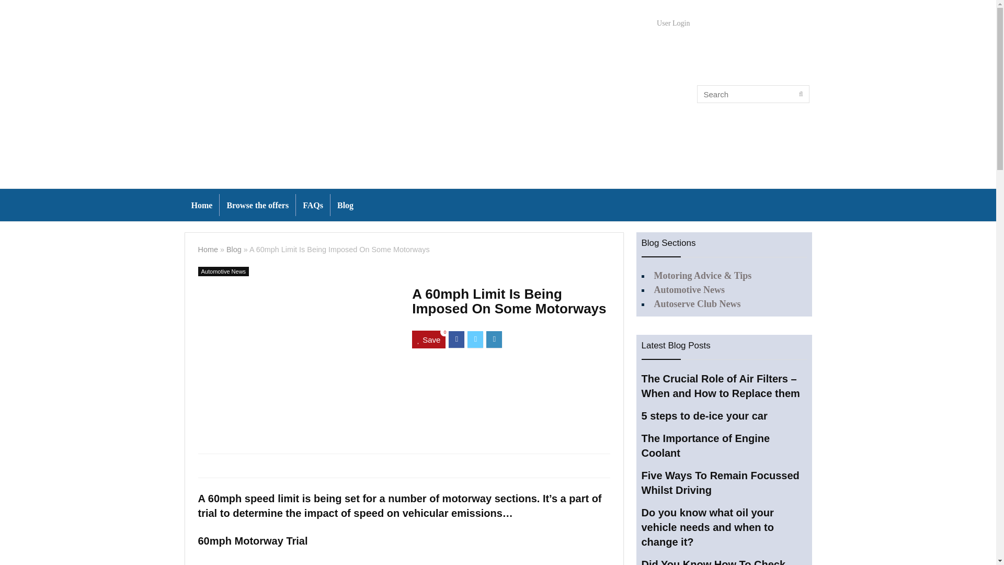 The height and width of the screenshot is (565, 1004). I want to click on FAQs, so click(313, 205).